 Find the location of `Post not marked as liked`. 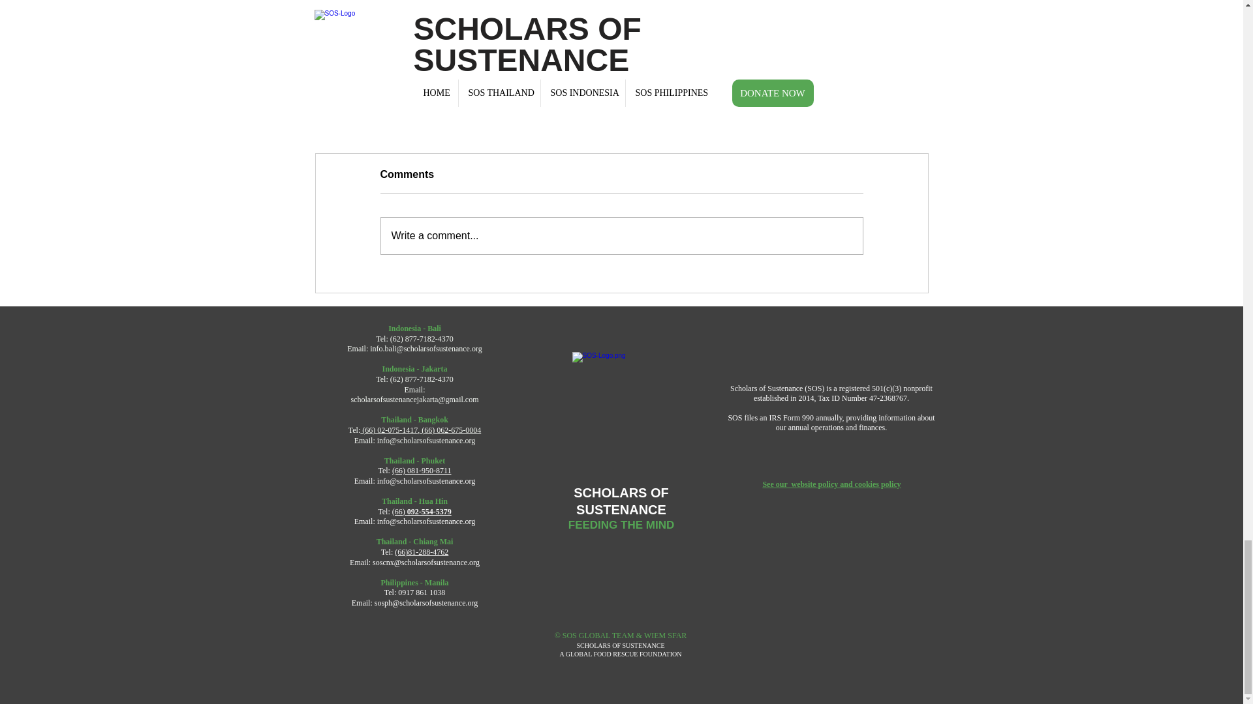

Post not marked as liked is located at coordinates (480, 107).